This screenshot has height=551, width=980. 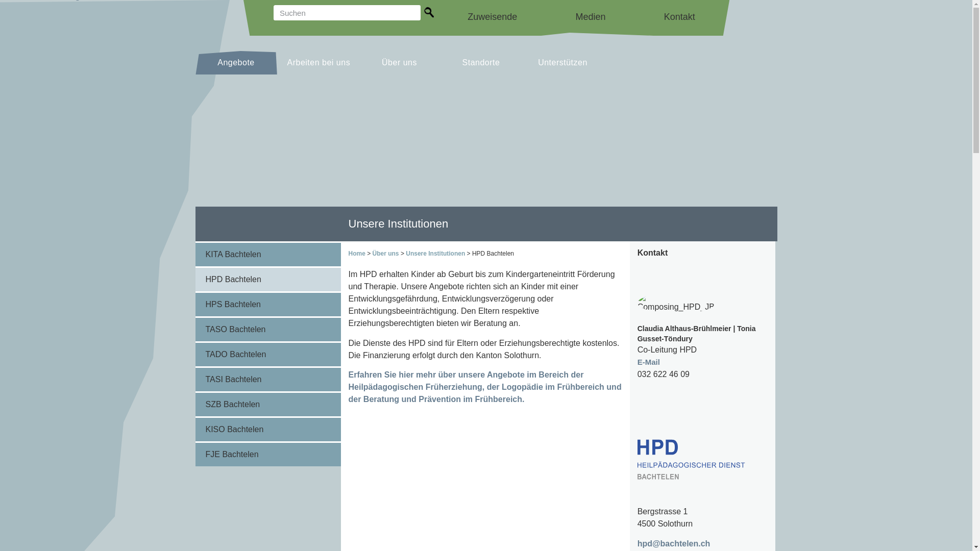 What do you see at coordinates (267, 430) in the screenshot?
I see `KISO Bachtelen` at bounding box center [267, 430].